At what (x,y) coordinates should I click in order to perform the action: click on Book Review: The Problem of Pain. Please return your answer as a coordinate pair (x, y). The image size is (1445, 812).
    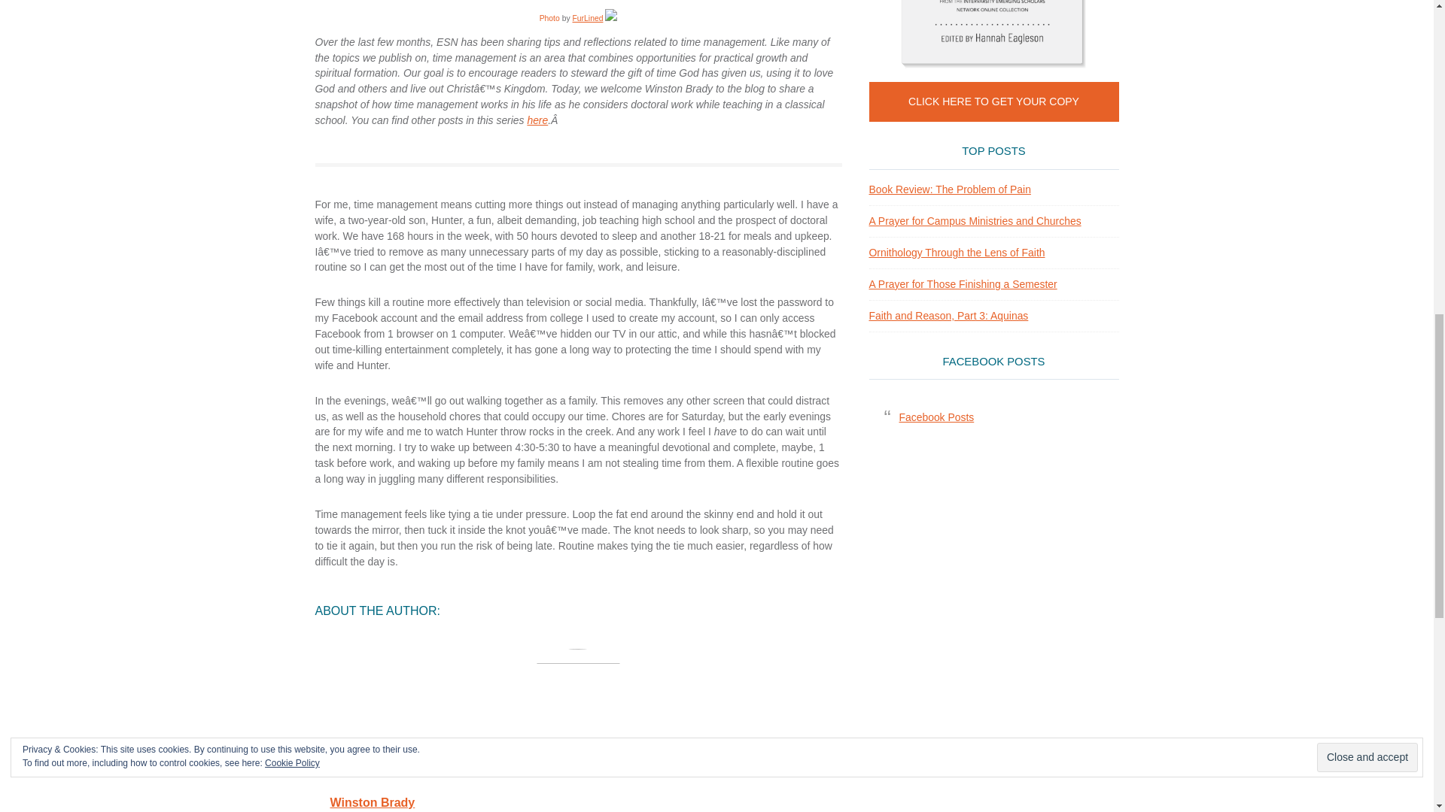
    Looking at the image, I should click on (948, 189).